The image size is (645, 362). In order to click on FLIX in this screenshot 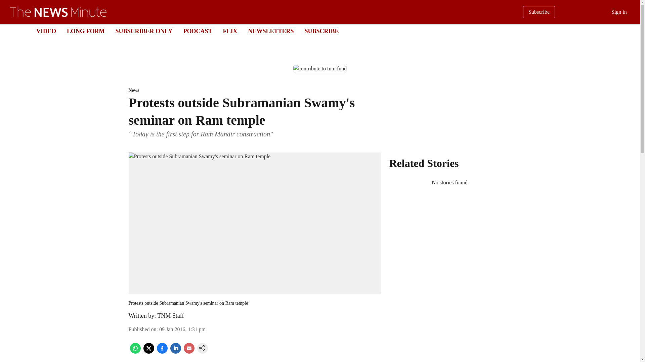, I will do `click(230, 31)`.